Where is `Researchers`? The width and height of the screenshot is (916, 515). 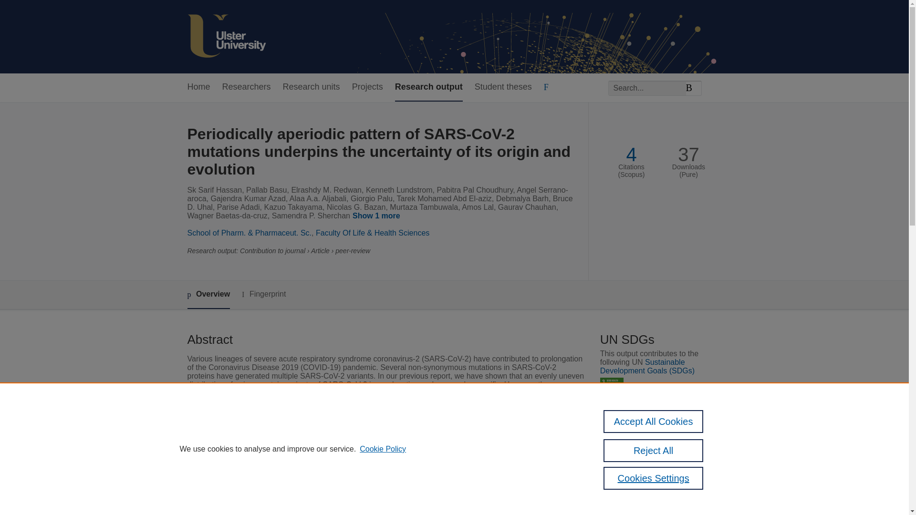
Researchers is located at coordinates (247, 87).